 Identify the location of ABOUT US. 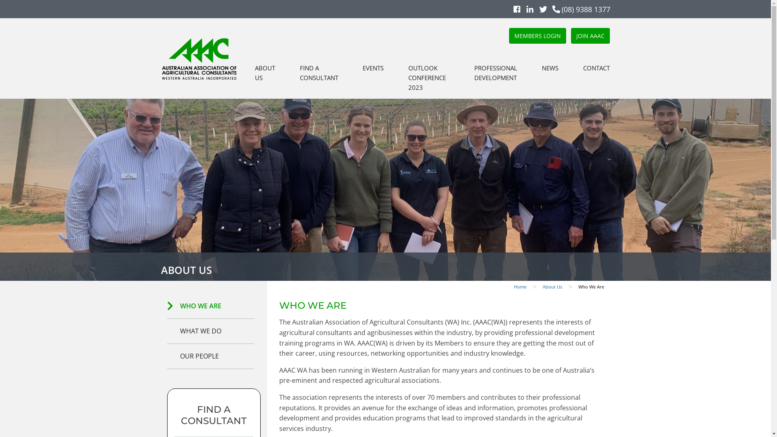
(265, 73).